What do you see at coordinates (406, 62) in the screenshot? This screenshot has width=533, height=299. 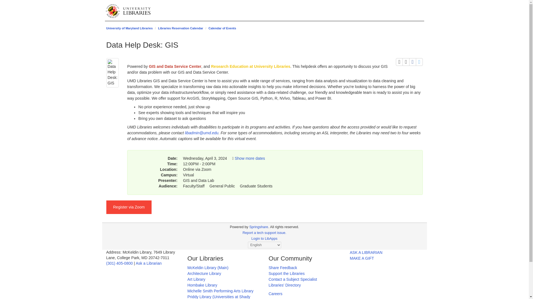 I see `Add to Calendar using iCal` at bounding box center [406, 62].